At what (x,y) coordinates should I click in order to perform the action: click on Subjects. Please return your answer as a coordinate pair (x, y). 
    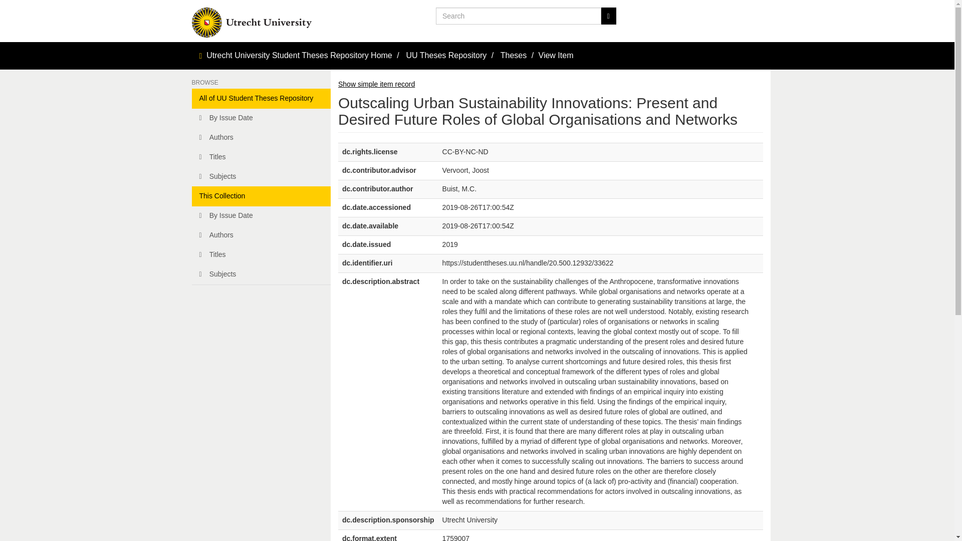
    Looking at the image, I should click on (261, 176).